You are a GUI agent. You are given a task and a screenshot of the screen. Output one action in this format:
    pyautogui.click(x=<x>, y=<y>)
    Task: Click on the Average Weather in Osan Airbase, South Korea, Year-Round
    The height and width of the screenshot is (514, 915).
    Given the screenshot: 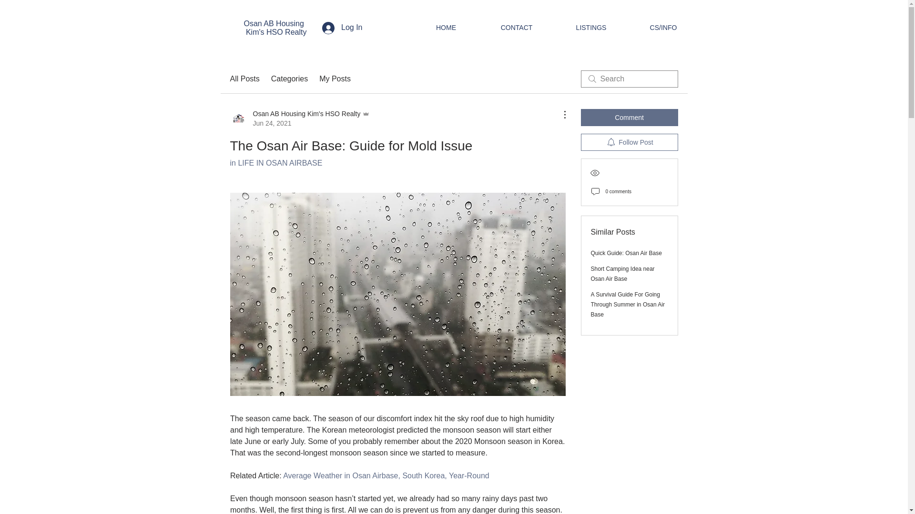 What is the action you would take?
    pyautogui.click(x=386, y=475)
    